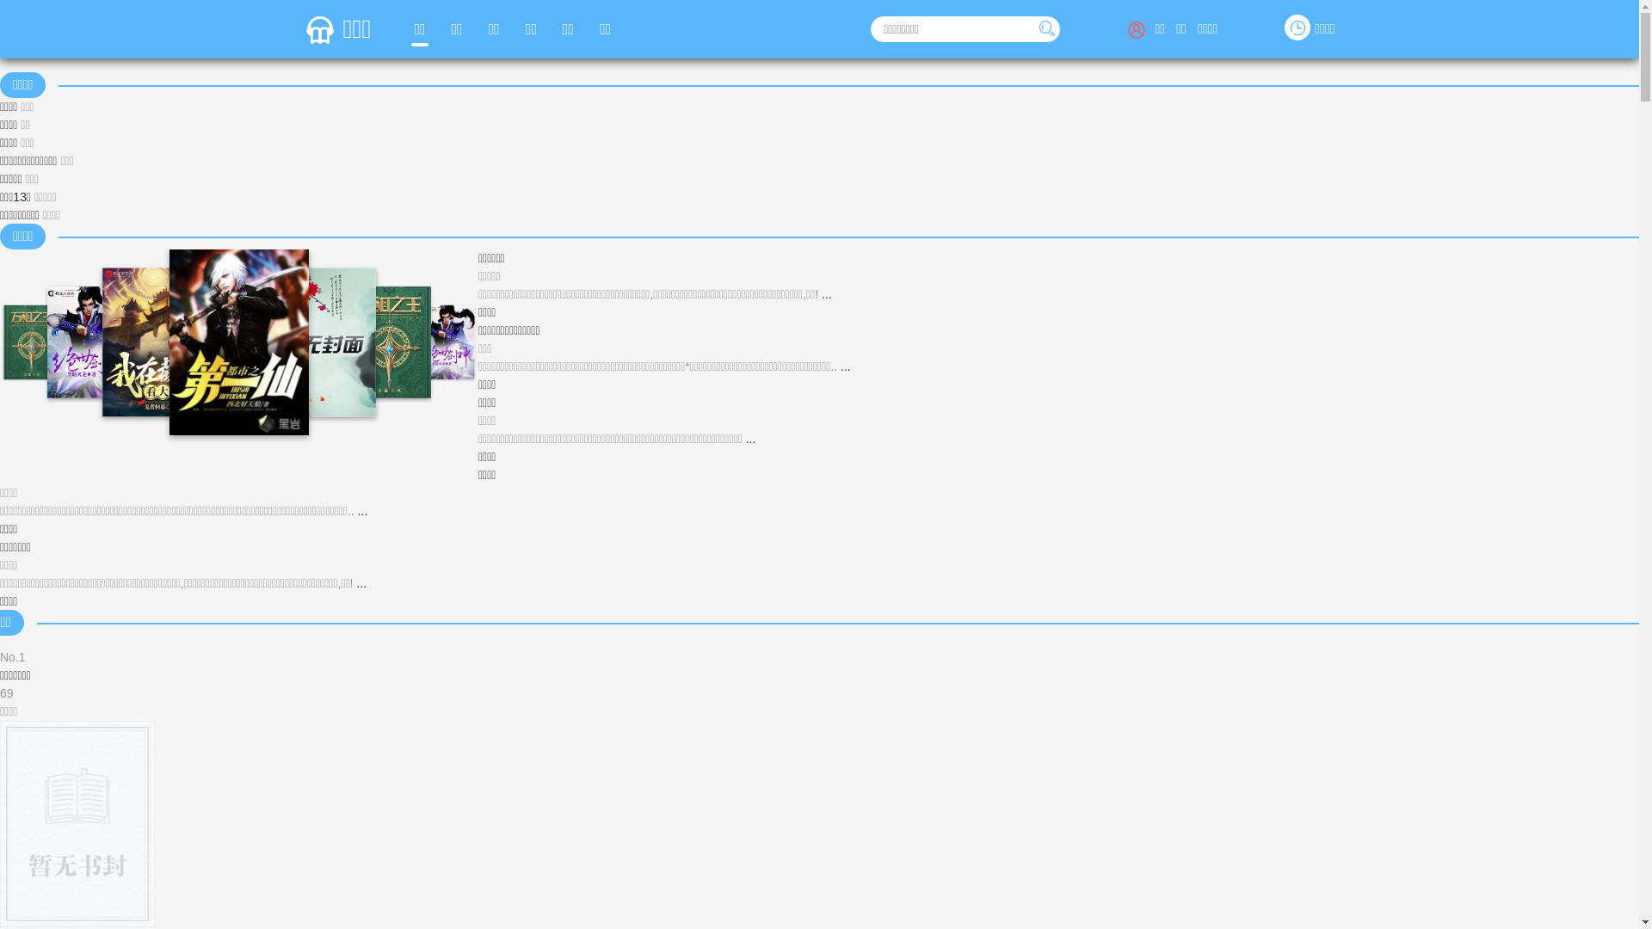 The width and height of the screenshot is (1652, 929). Describe the element at coordinates (361, 583) in the screenshot. I see `...` at that location.